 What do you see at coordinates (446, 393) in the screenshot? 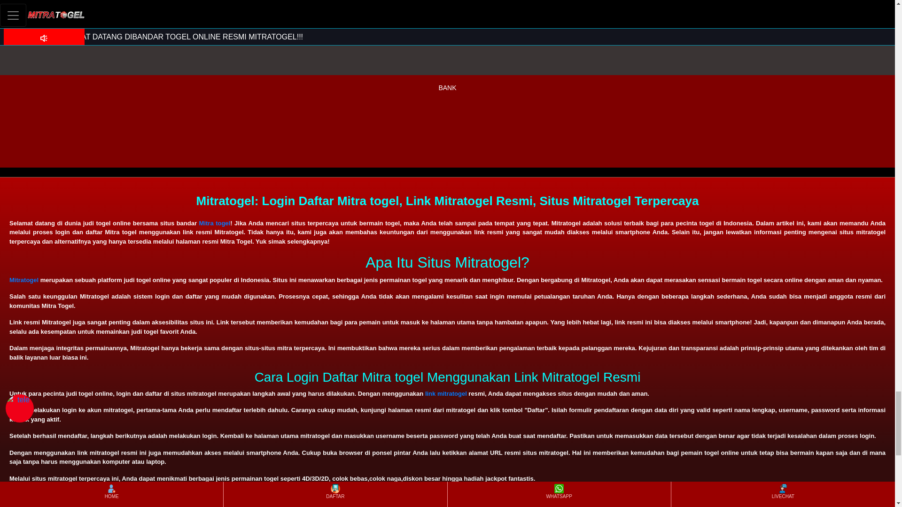
I see `link mitratogel` at bounding box center [446, 393].